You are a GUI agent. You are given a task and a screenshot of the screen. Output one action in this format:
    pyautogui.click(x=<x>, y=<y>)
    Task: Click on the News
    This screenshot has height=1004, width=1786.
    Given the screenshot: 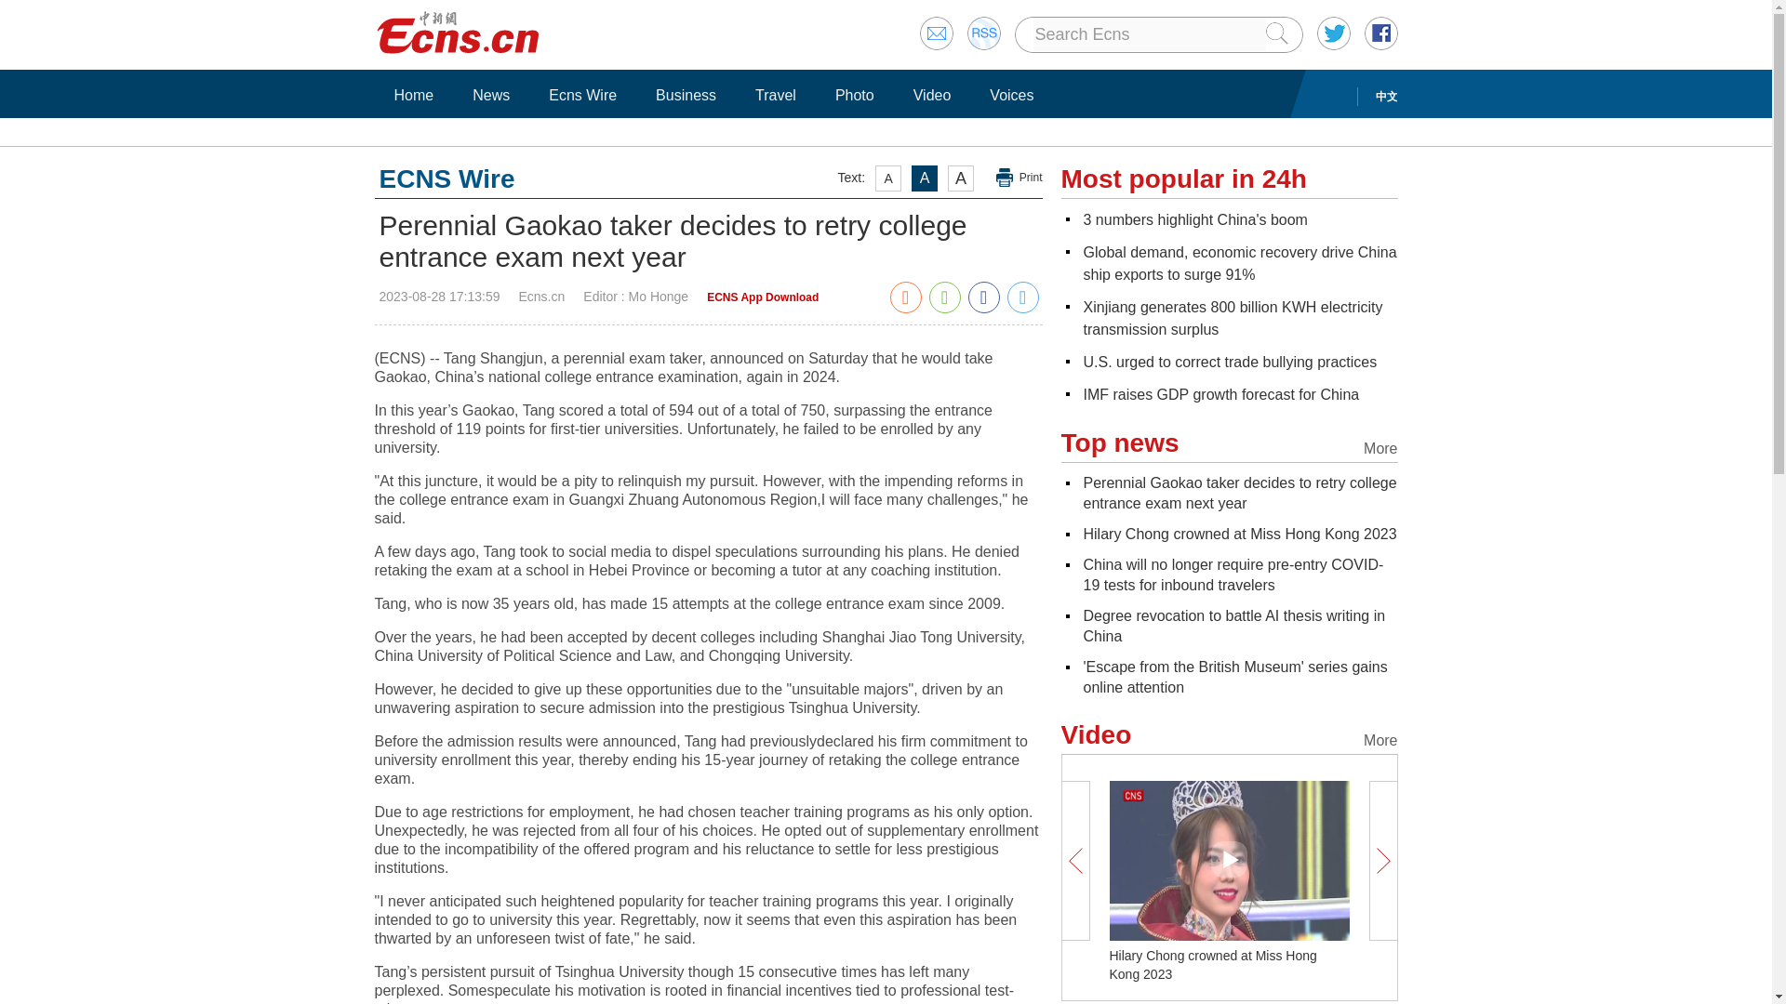 What is the action you would take?
    pyautogui.click(x=491, y=95)
    